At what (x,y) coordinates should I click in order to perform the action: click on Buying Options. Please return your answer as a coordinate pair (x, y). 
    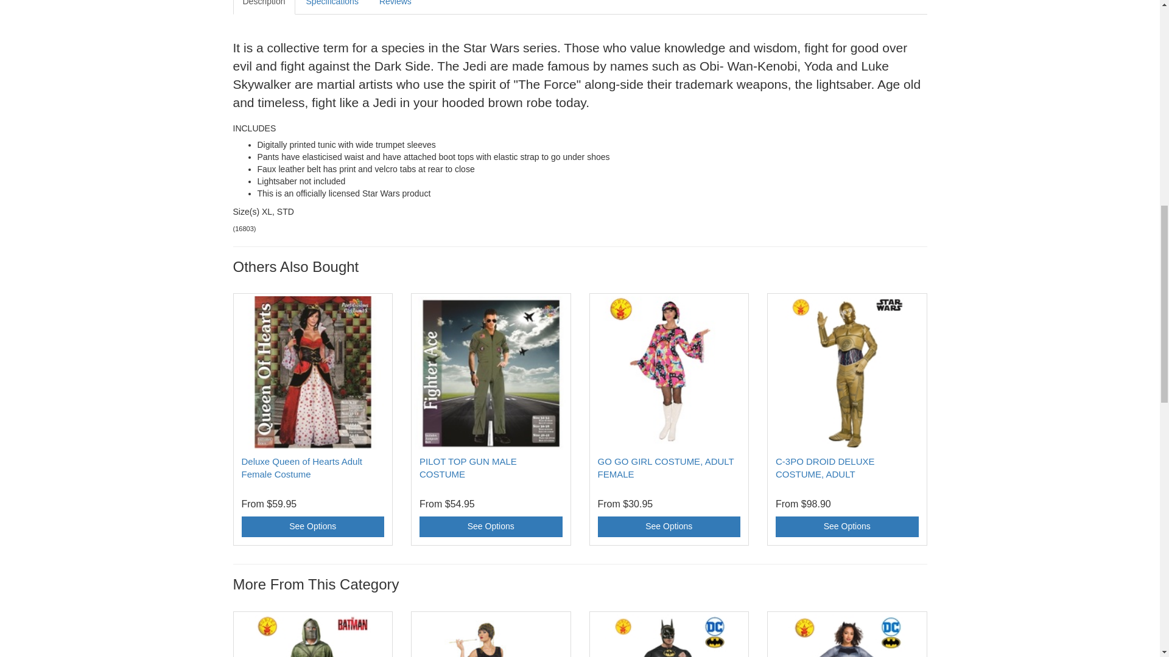
    Looking at the image, I should click on (848, 527).